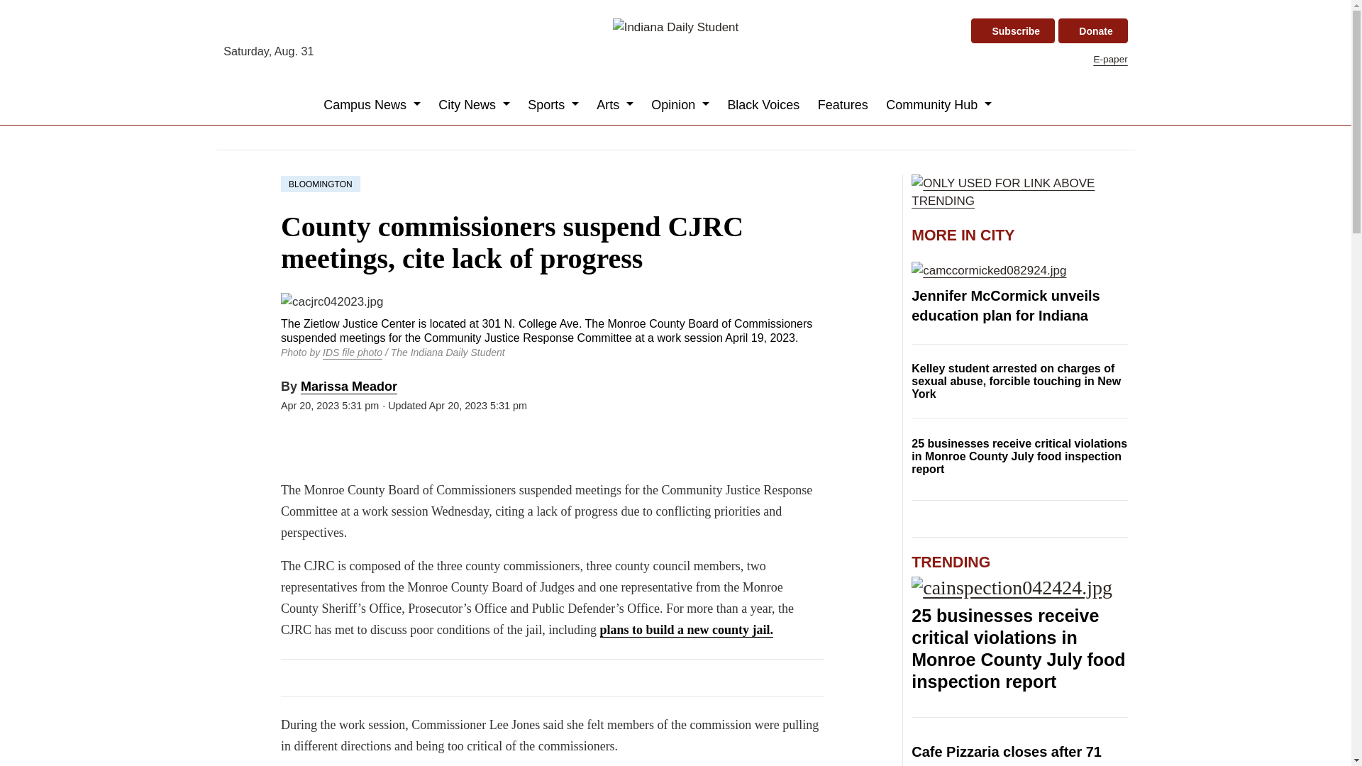 The width and height of the screenshot is (1362, 766). What do you see at coordinates (372, 105) in the screenshot?
I see `Campus News` at bounding box center [372, 105].